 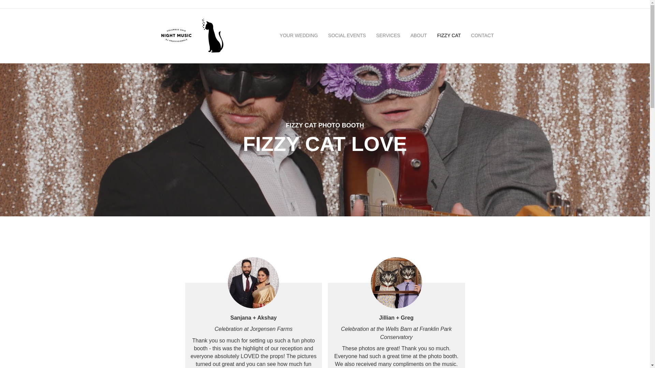 I want to click on FIZZY CAT, so click(x=449, y=35).